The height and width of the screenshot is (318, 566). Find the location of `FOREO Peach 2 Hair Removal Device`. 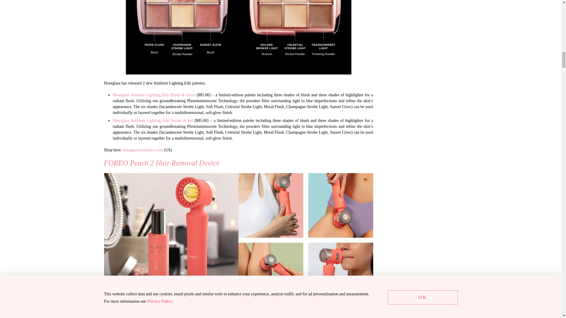

FOREO Peach 2 Hair Removal Device is located at coordinates (137, 316).